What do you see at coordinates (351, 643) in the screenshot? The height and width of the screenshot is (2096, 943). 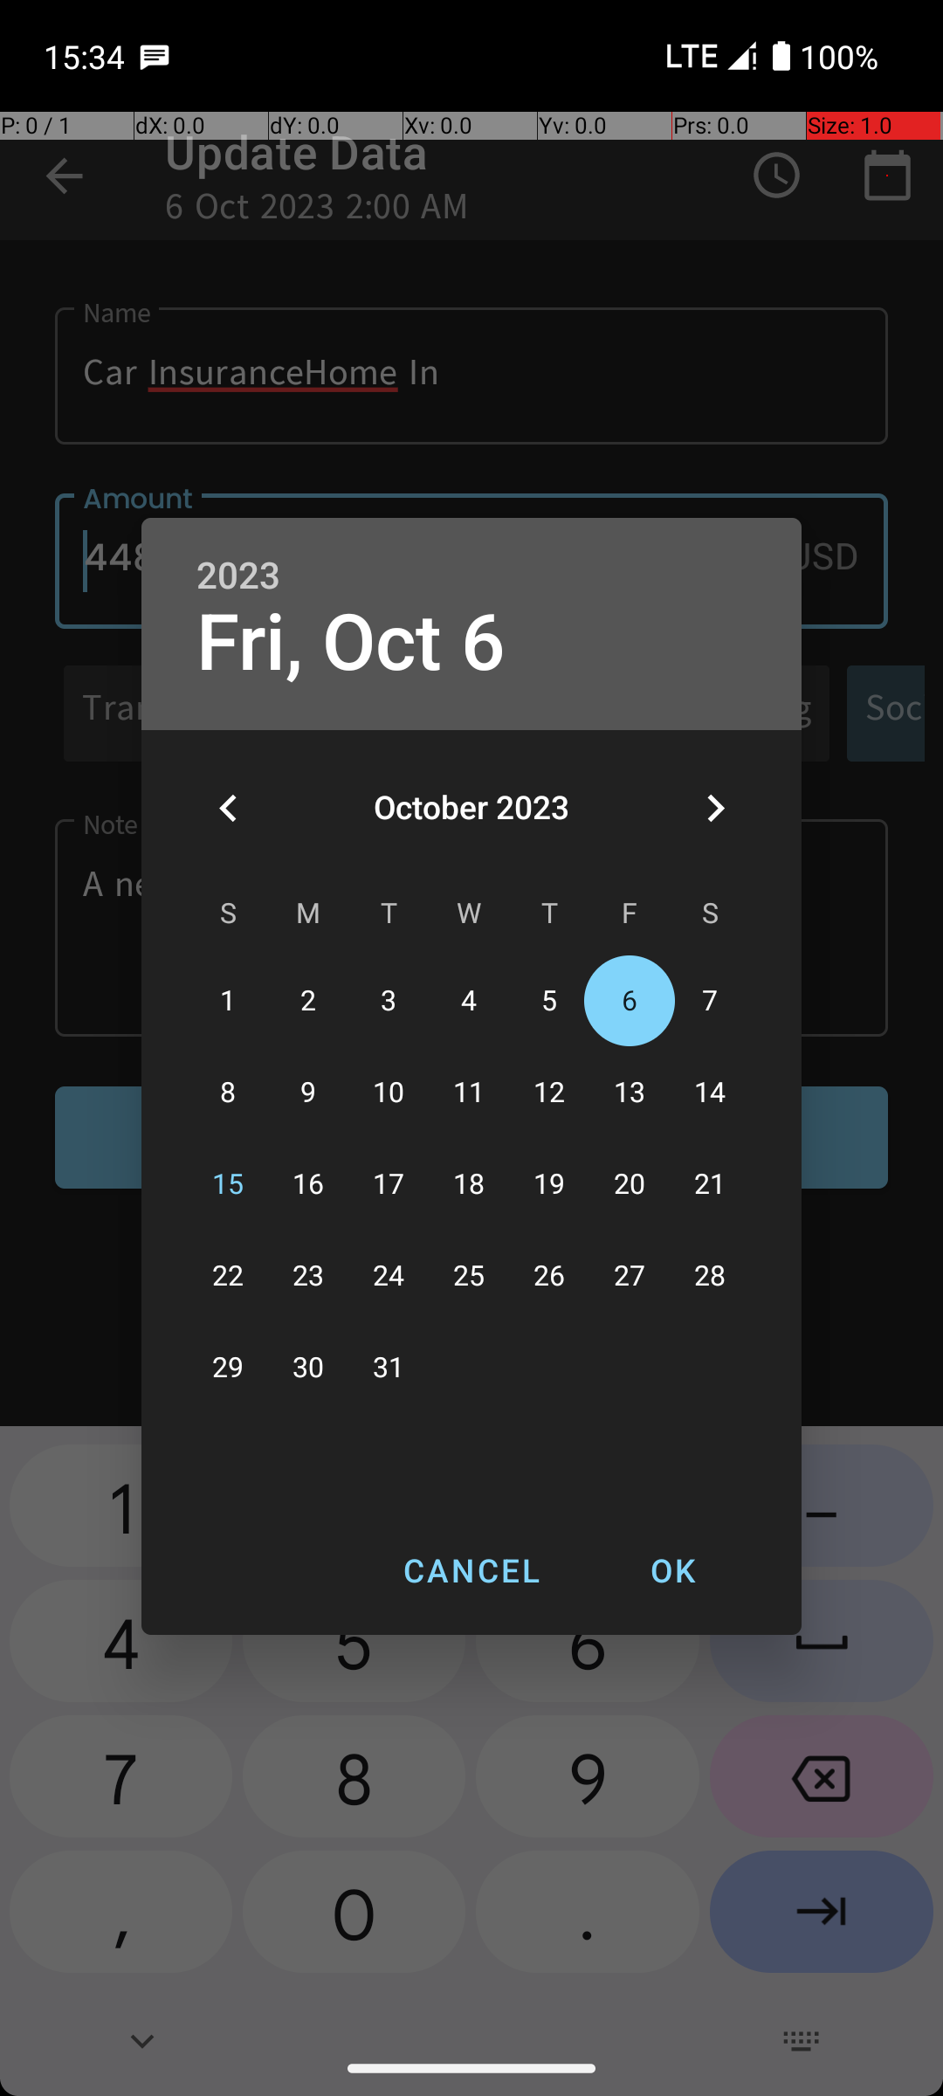 I see `Fri, Oct 6` at bounding box center [351, 643].